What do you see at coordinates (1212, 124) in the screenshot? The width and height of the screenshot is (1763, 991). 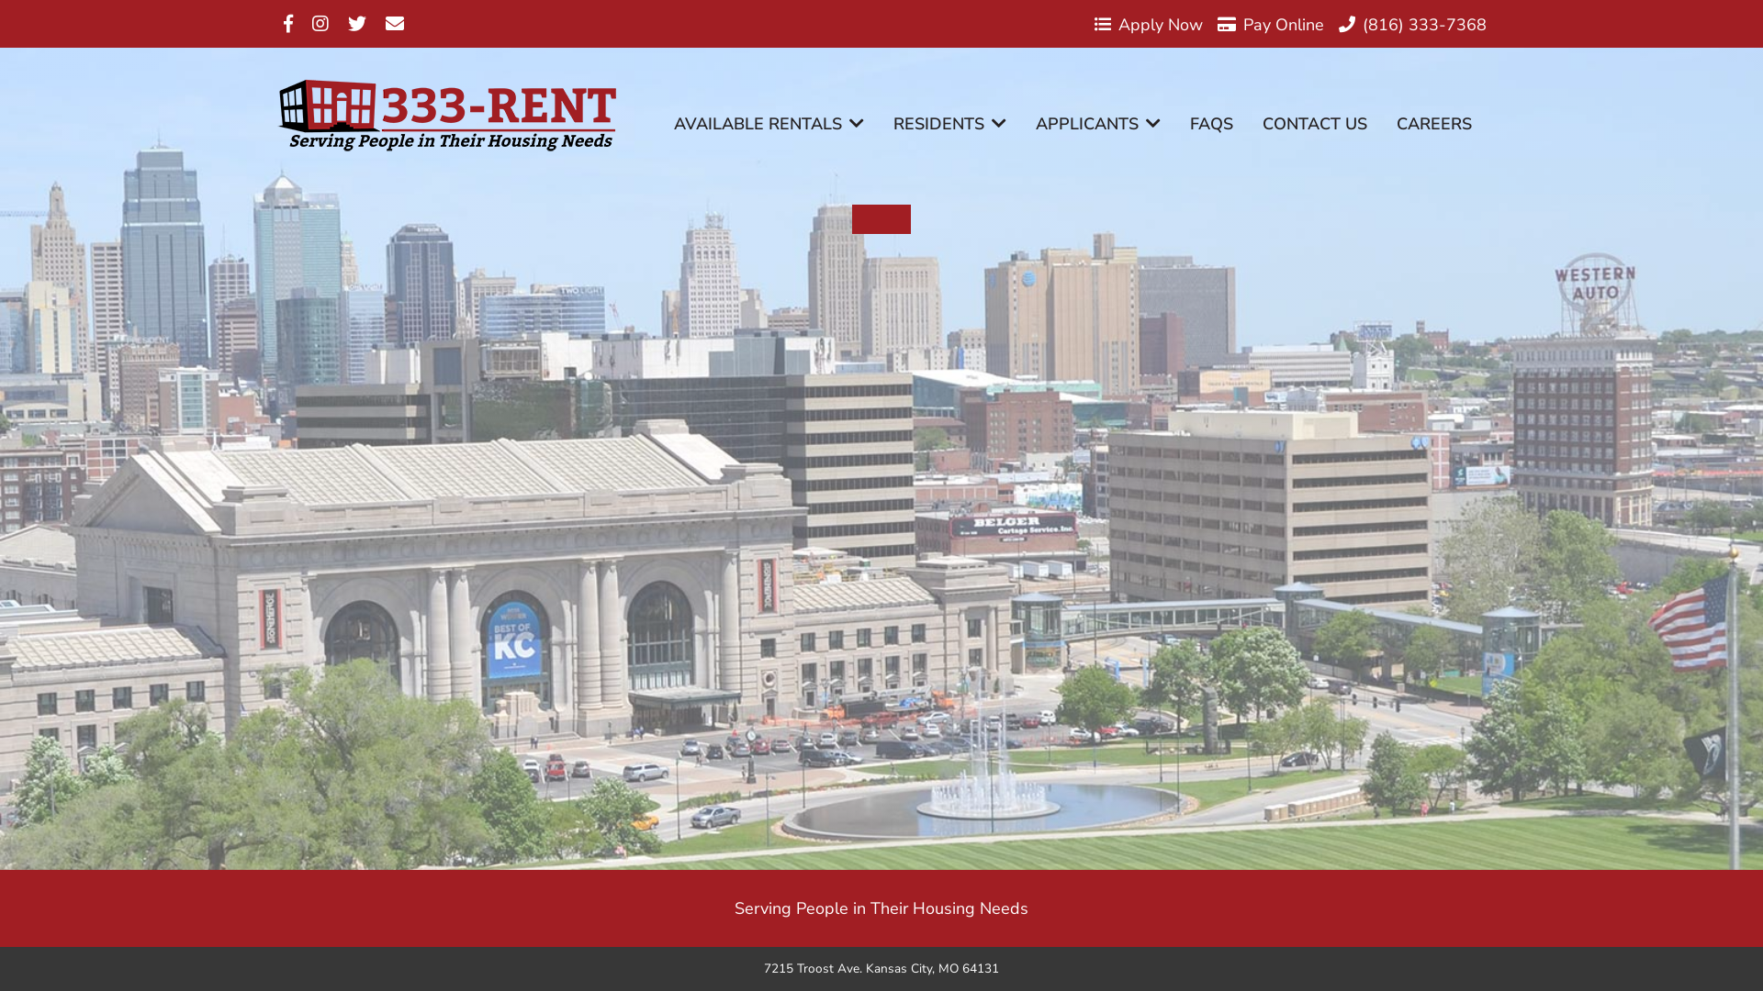 I see `FAQS` at bounding box center [1212, 124].